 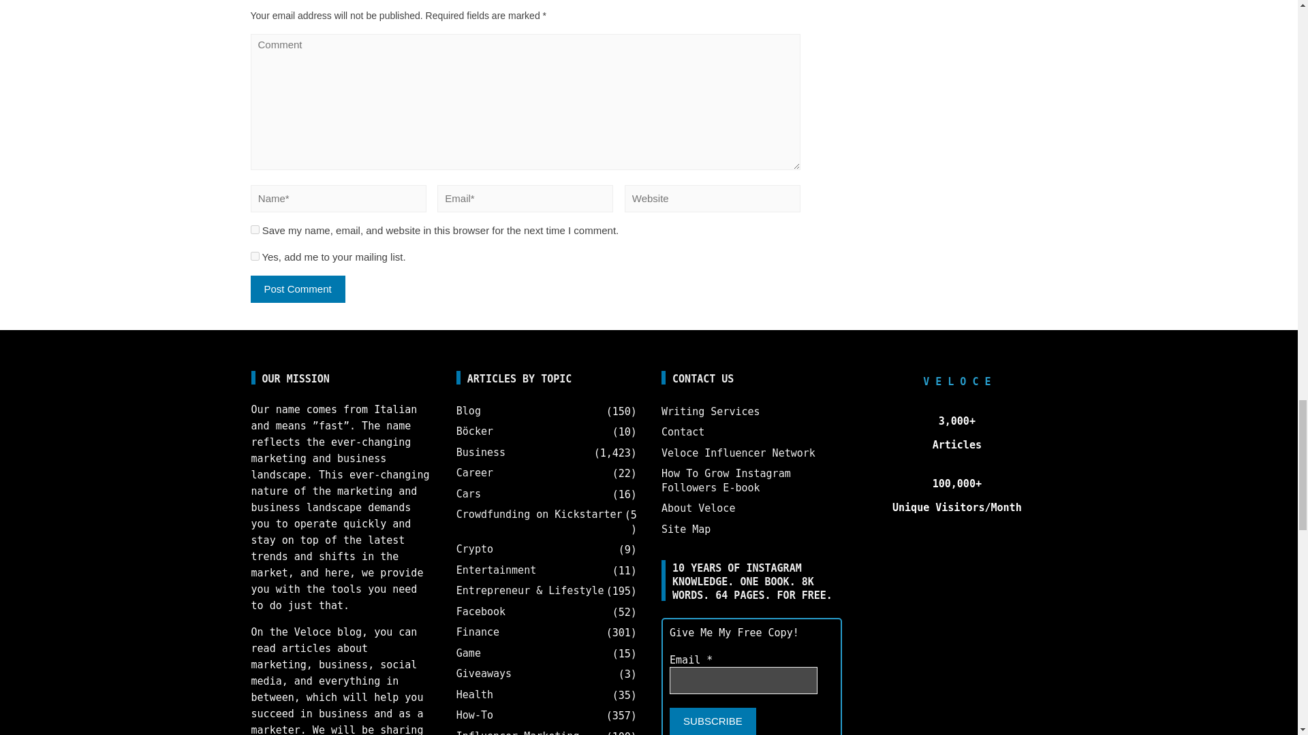 I want to click on Email, so click(x=744, y=680).